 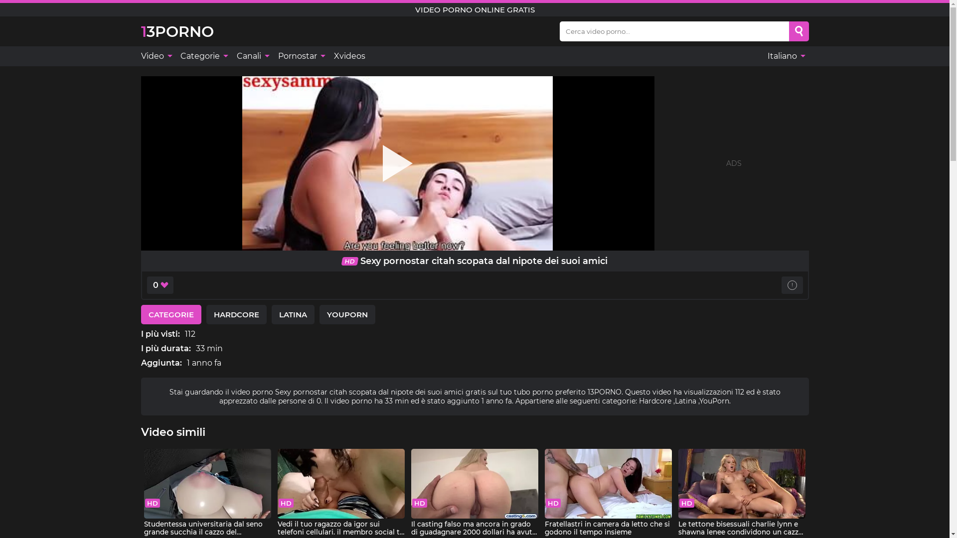 I want to click on YOUPORN, so click(x=347, y=315).